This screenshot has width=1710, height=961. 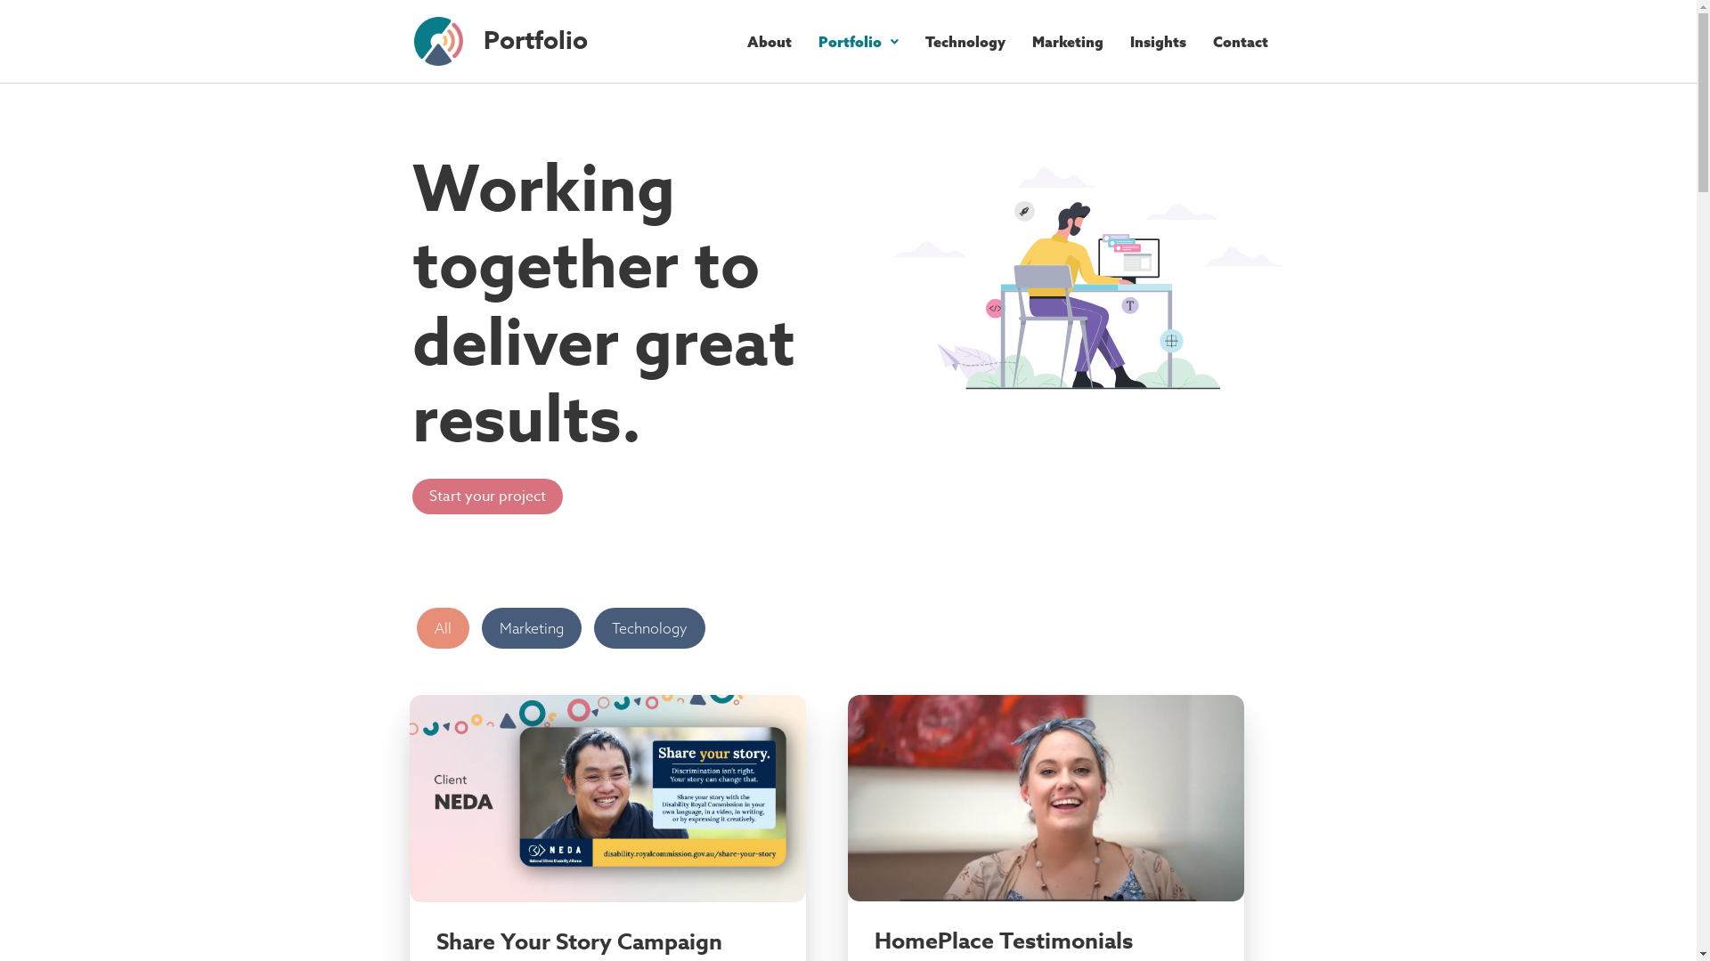 I want to click on Share Your Story Campaign, so click(x=579, y=942).